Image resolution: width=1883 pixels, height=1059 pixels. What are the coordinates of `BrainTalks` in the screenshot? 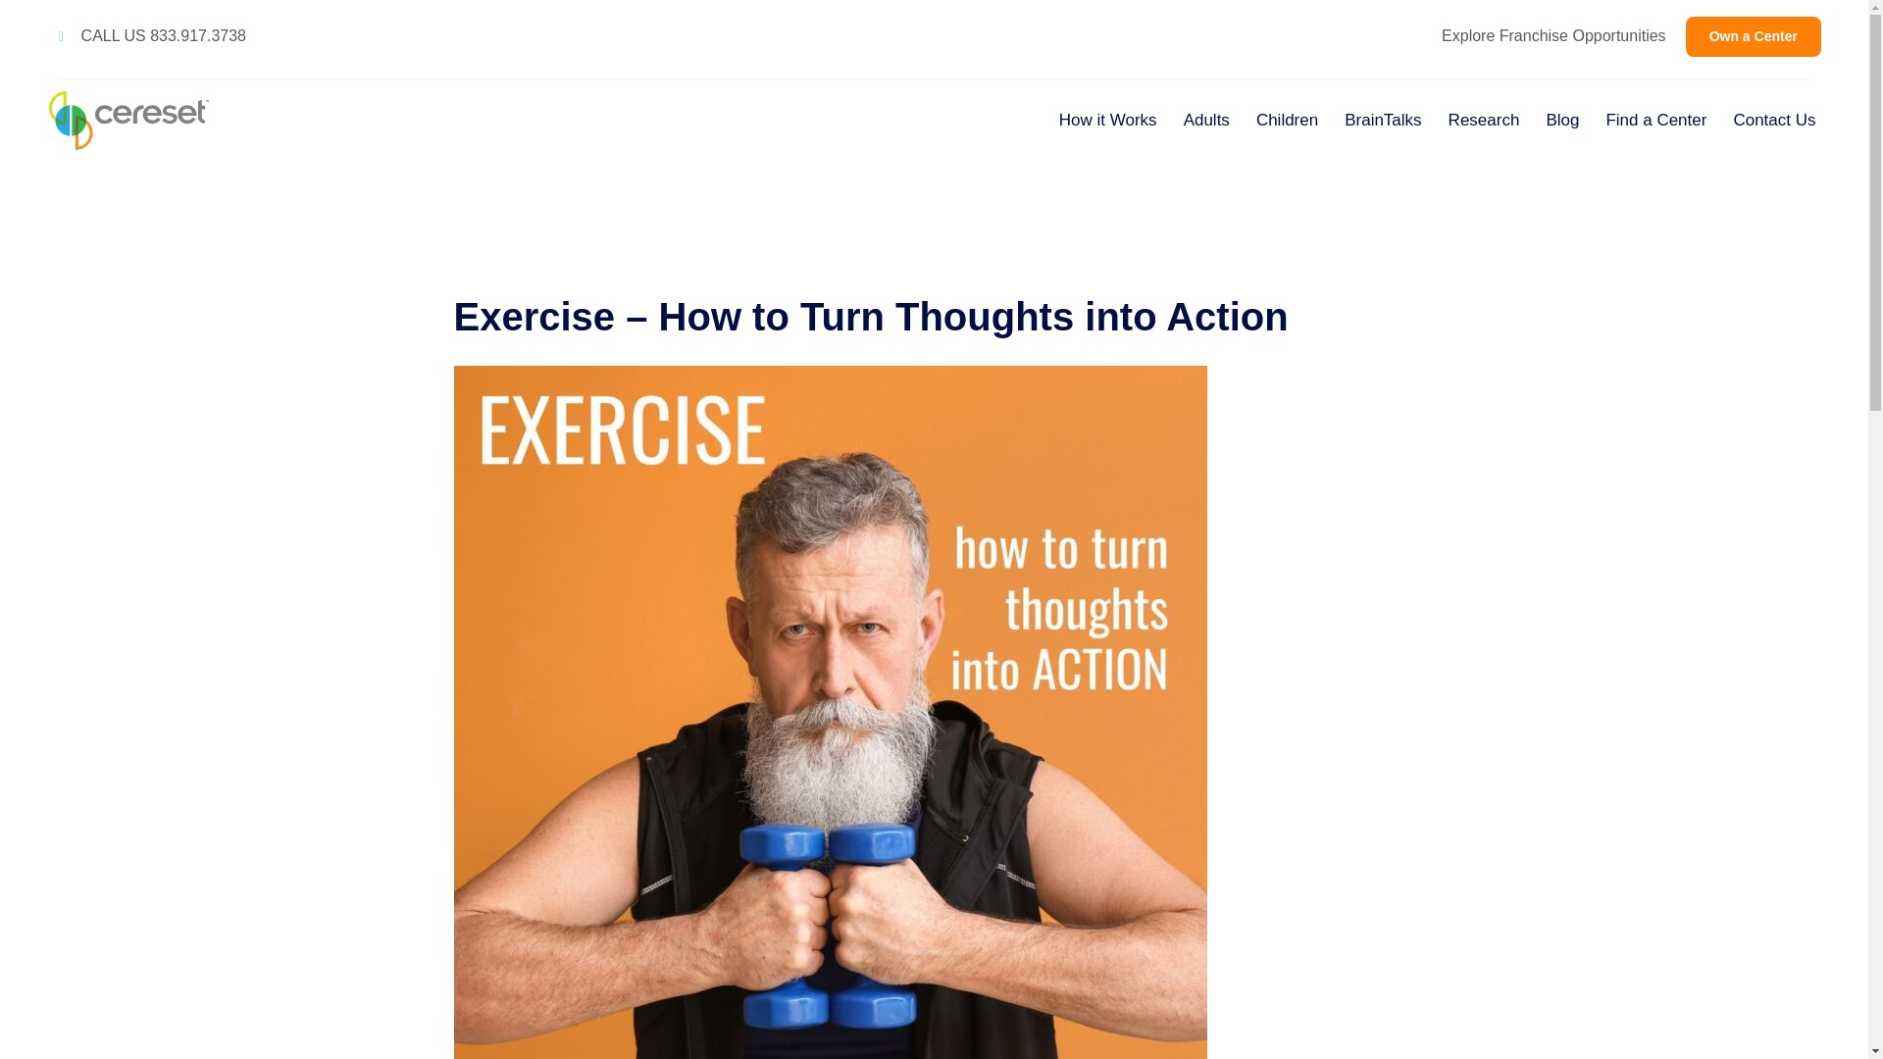 It's located at (1383, 120).